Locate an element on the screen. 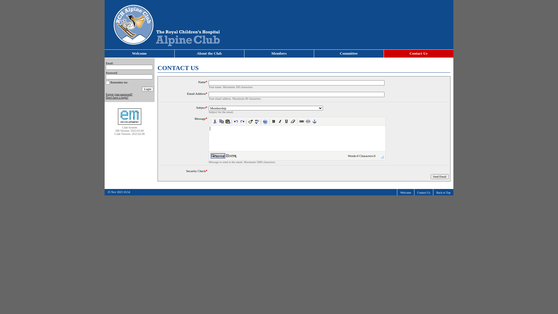  Send Email is located at coordinates (440, 177).